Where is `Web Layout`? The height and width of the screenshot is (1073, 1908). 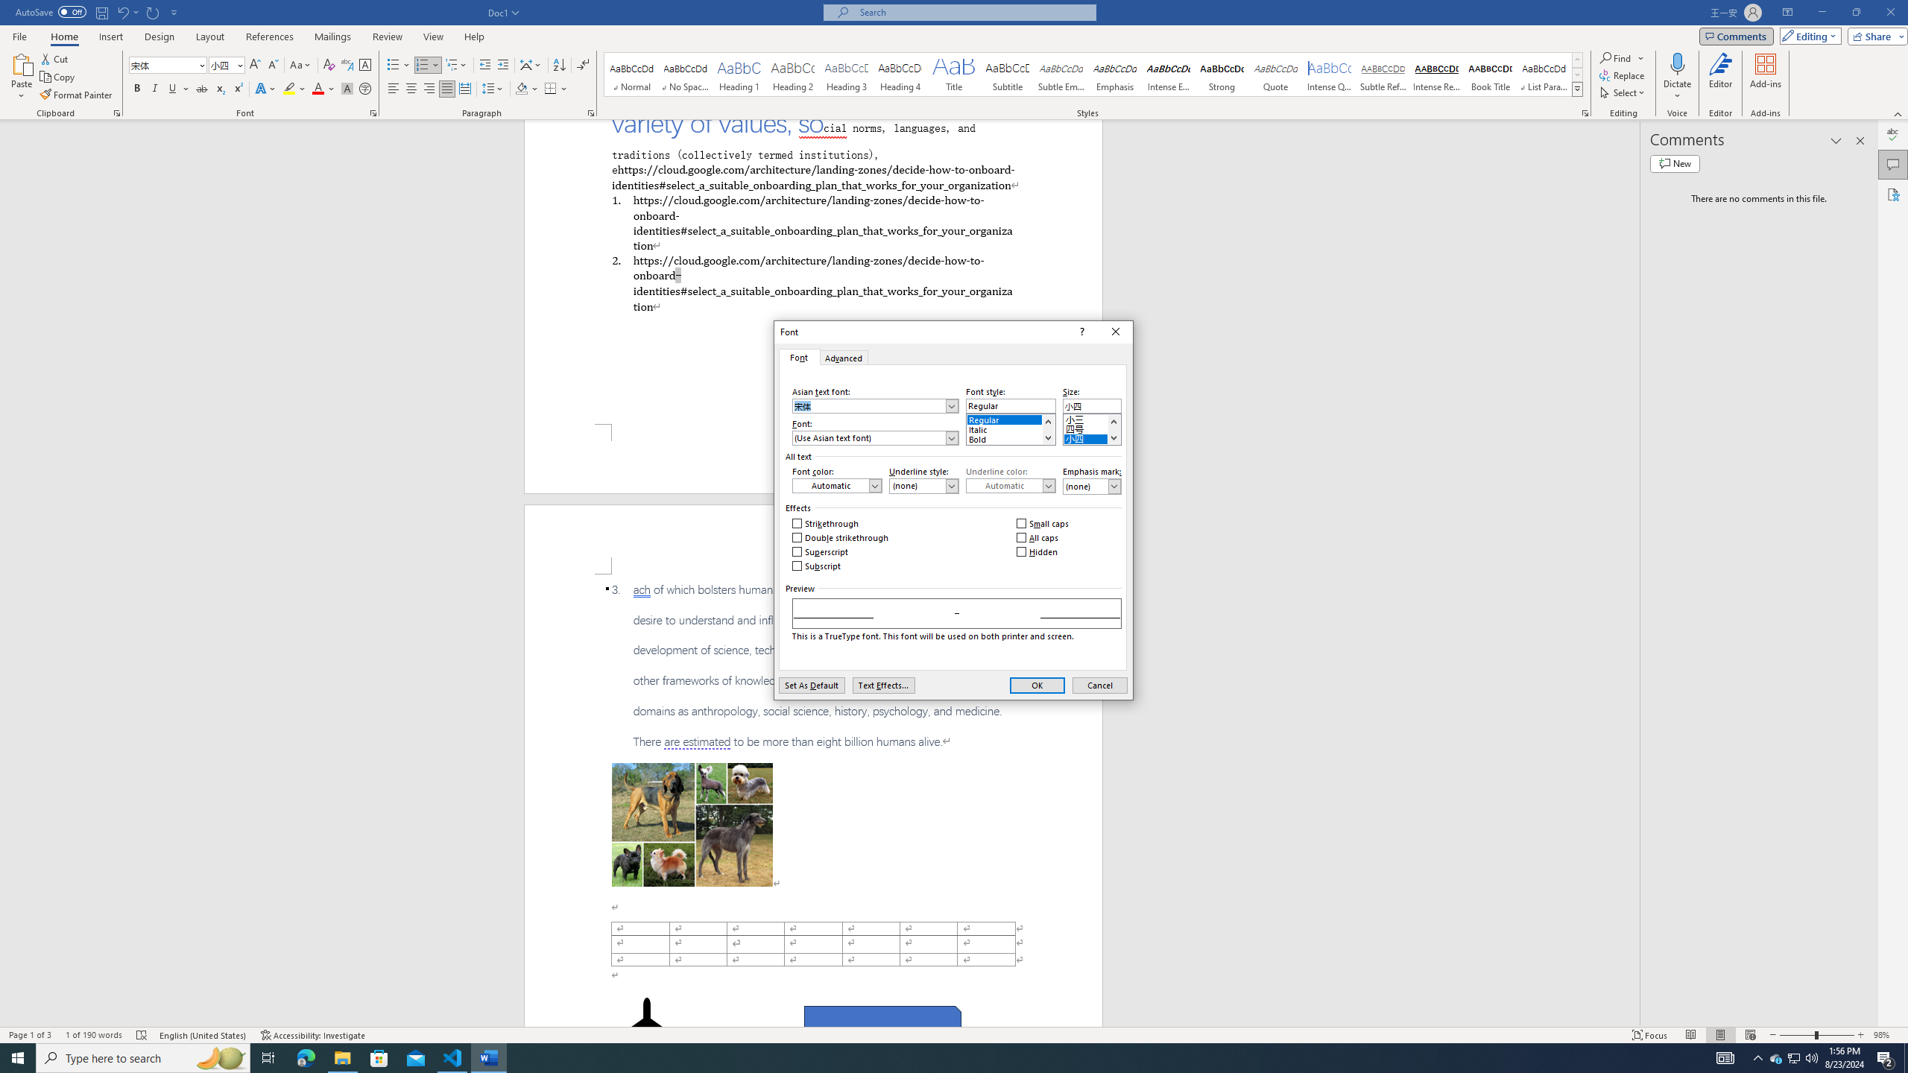 Web Layout is located at coordinates (1750, 1035).